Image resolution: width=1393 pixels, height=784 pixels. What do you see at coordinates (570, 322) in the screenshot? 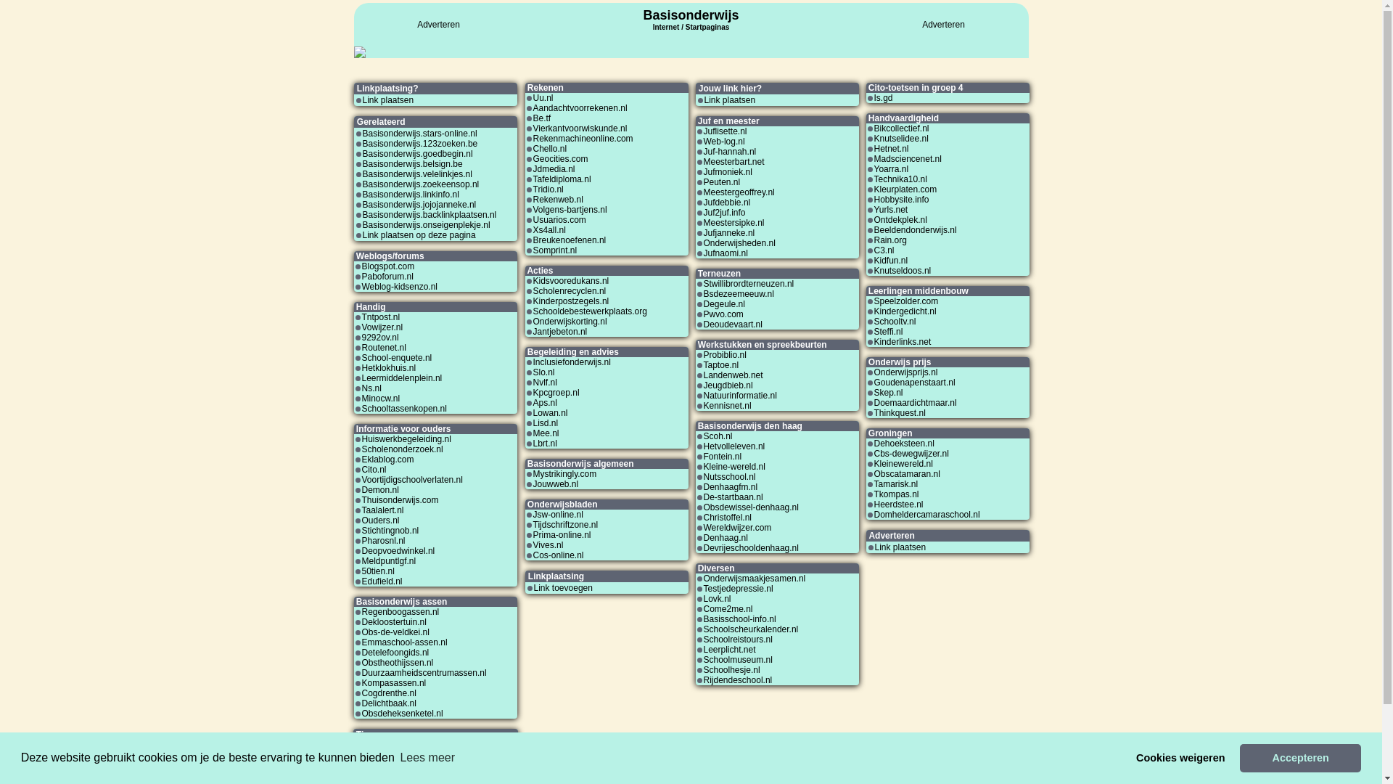
I see `Onderwijskorting.nl` at bounding box center [570, 322].